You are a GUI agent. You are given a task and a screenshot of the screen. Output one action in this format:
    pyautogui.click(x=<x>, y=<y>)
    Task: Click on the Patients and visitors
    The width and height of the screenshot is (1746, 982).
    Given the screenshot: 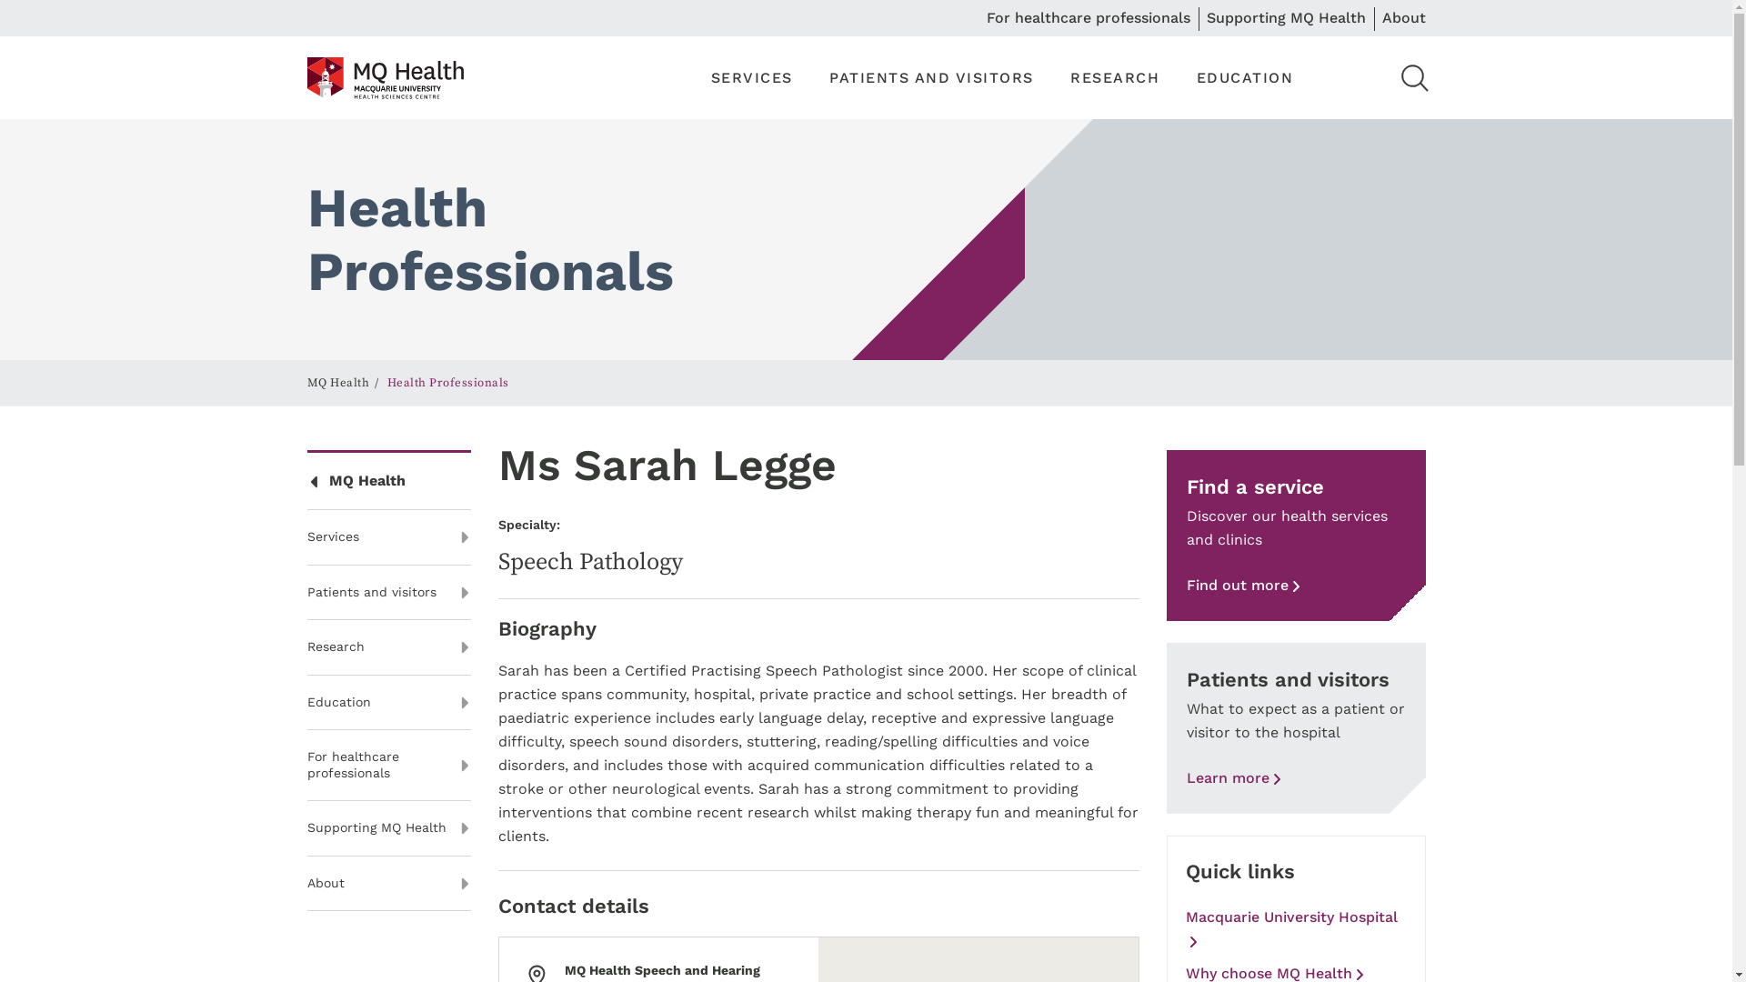 What is the action you would take?
    pyautogui.click(x=389, y=593)
    